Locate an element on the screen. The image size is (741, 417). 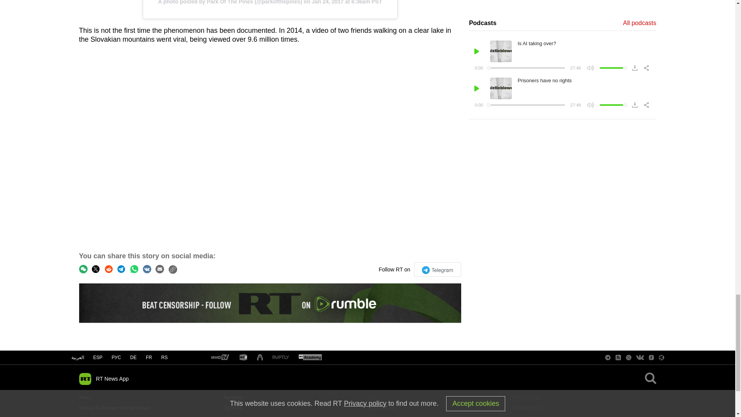
RT  is located at coordinates (220, 358).